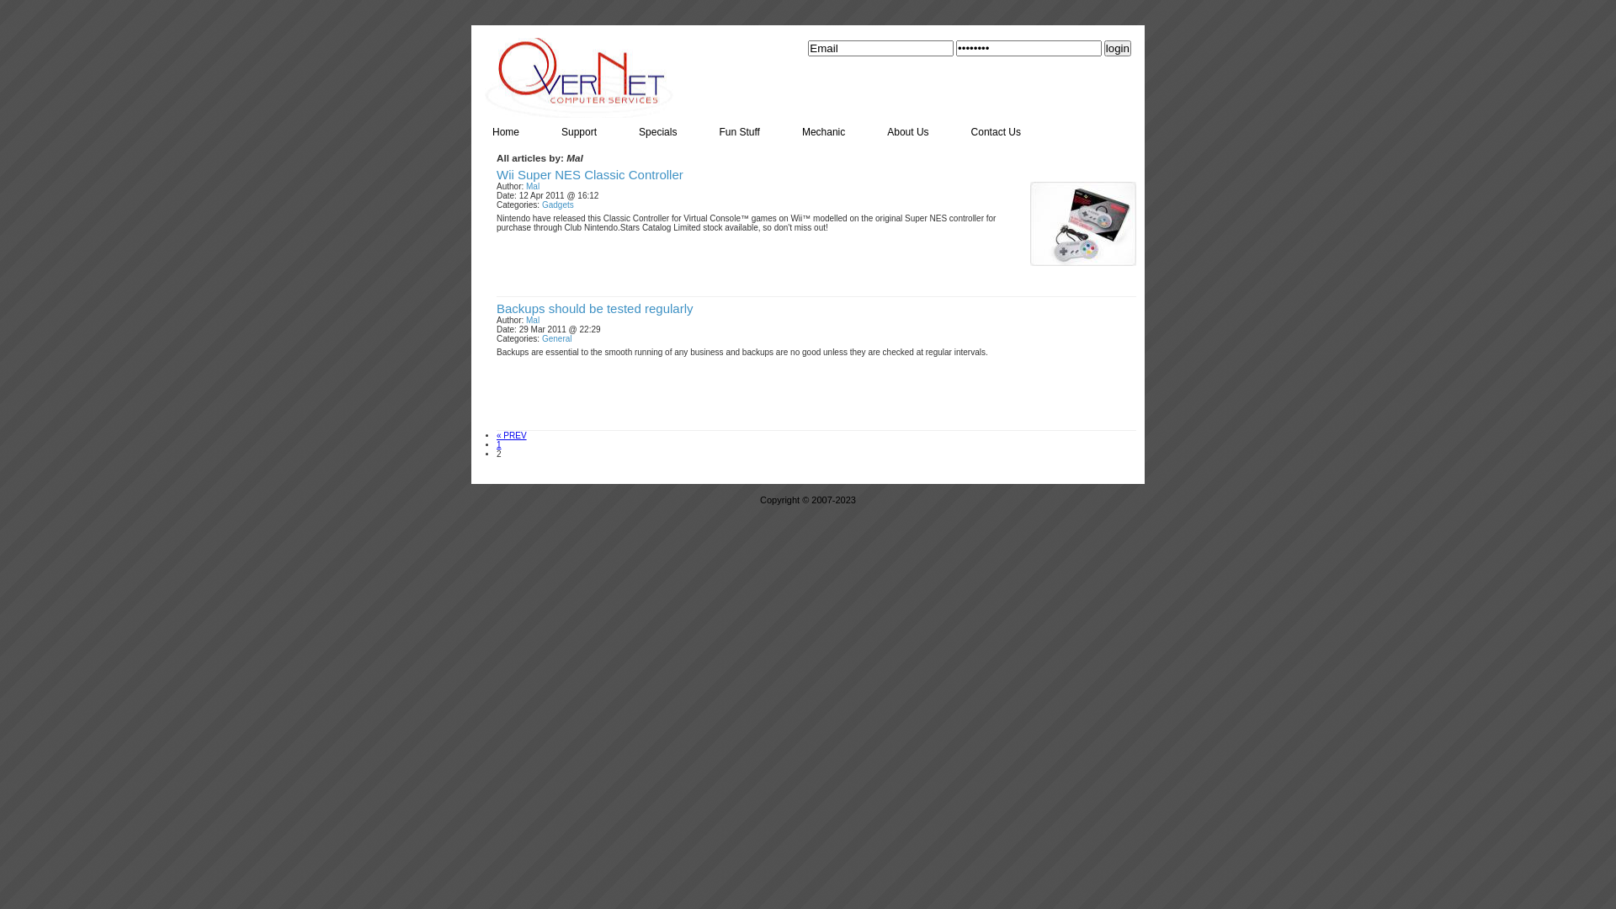 The width and height of the screenshot is (1616, 909). Describe the element at coordinates (590, 175) in the screenshot. I see `Wii Super NES Classic Controller` at that location.